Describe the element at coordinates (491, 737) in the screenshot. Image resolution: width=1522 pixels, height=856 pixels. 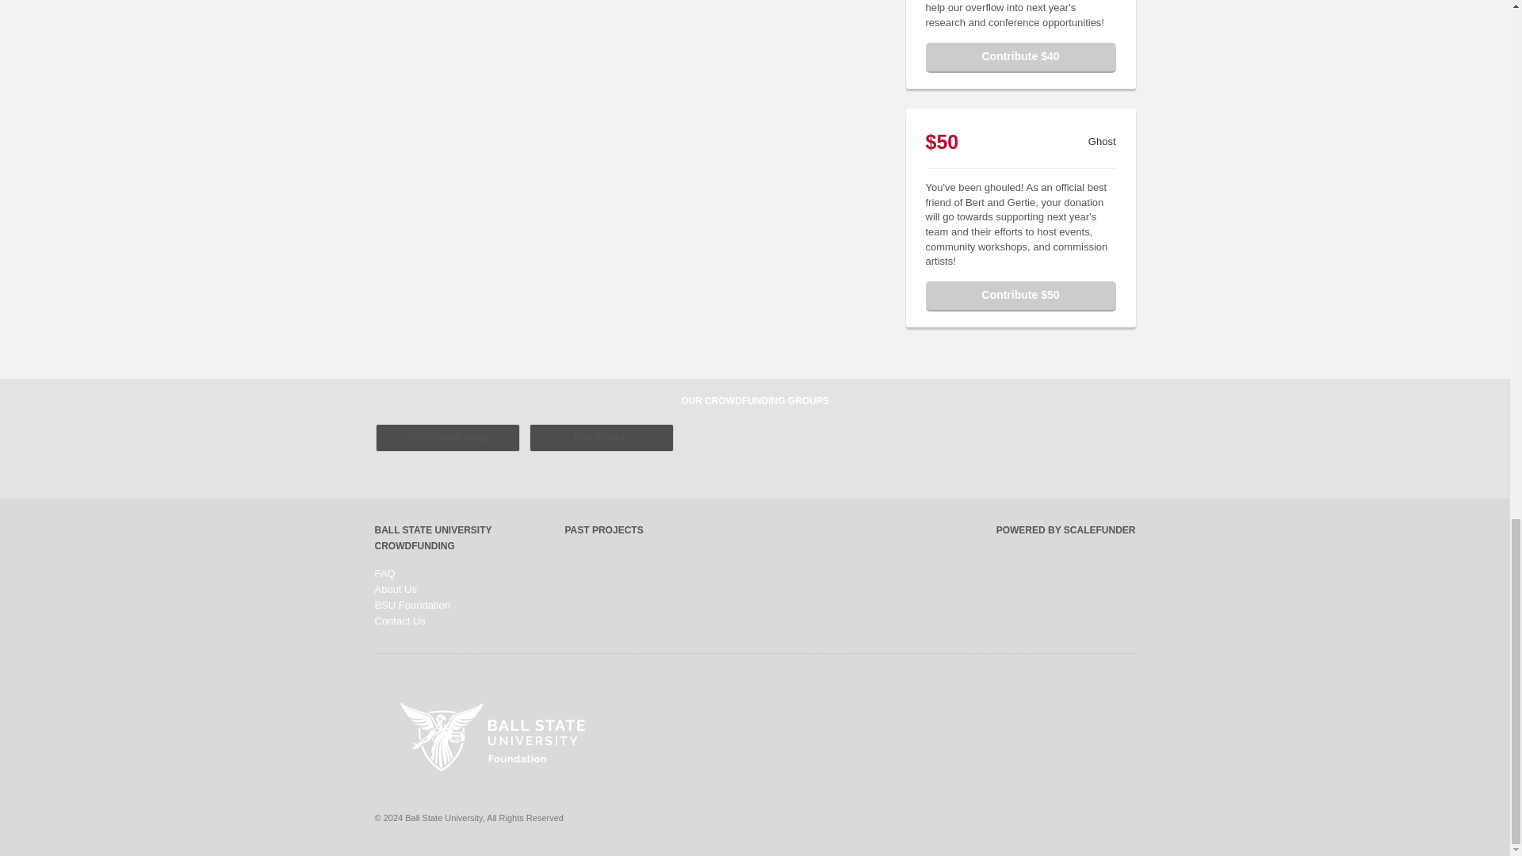
I see `Past Projects` at that location.